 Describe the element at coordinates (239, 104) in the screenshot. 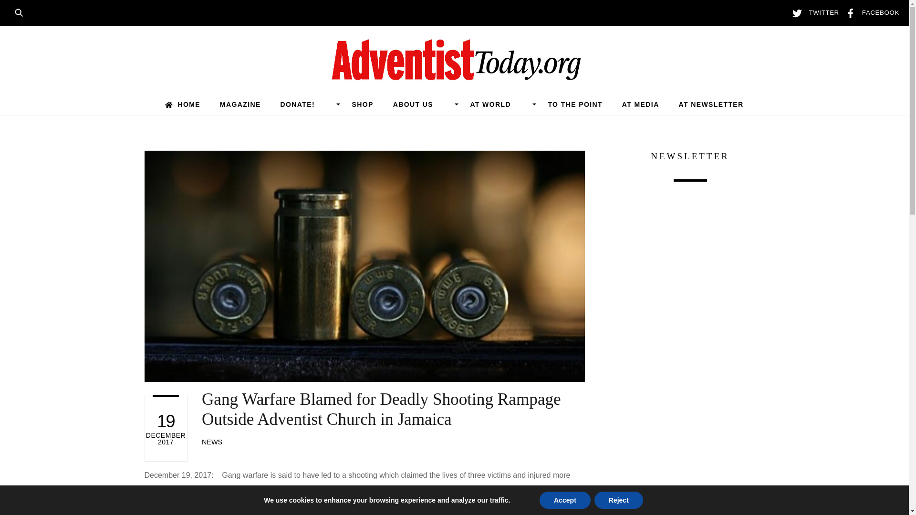

I see `MAGAZINE` at that location.